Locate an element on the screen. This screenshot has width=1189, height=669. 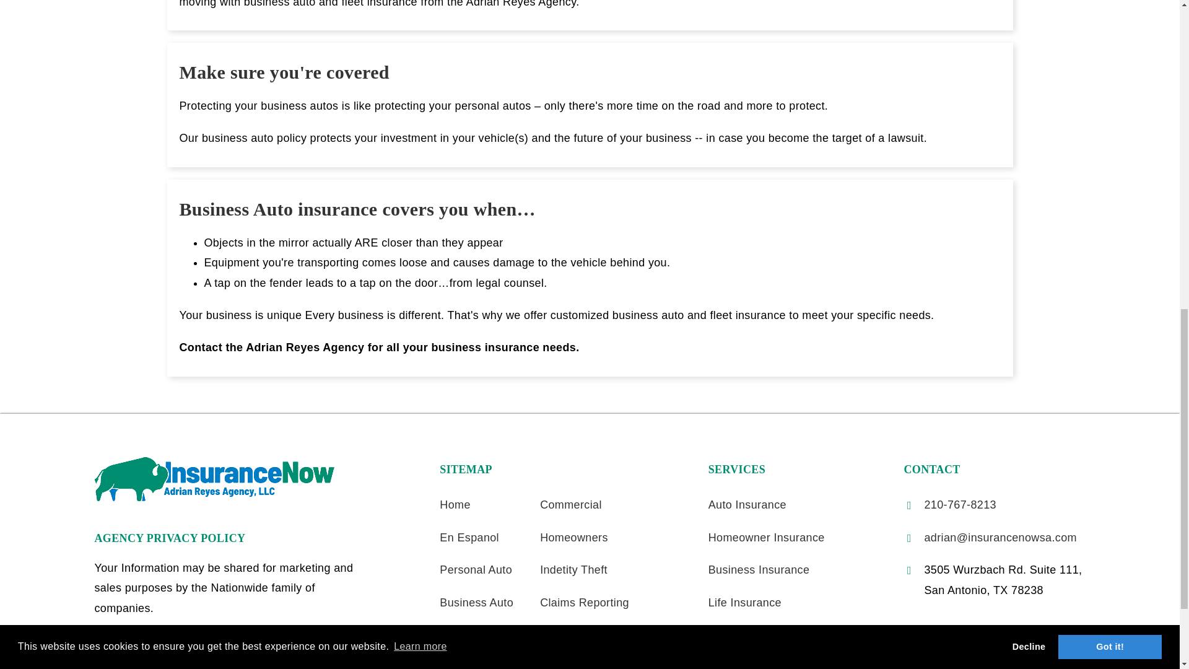
Claims Reporting is located at coordinates (584, 602).